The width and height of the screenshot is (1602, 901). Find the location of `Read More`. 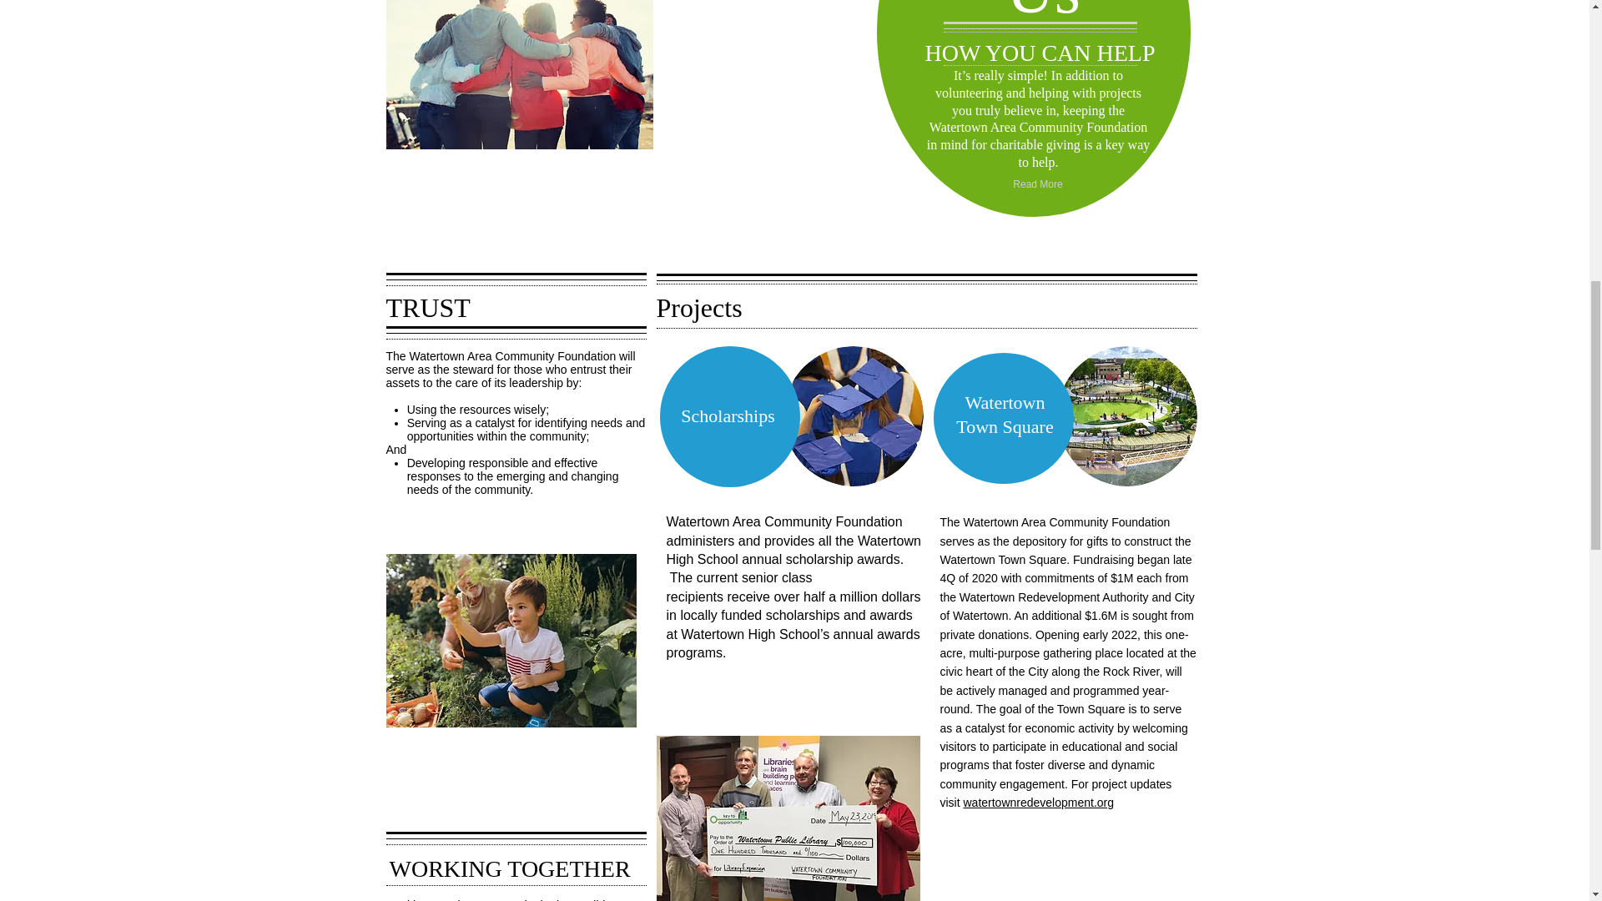

Read More is located at coordinates (1037, 185).